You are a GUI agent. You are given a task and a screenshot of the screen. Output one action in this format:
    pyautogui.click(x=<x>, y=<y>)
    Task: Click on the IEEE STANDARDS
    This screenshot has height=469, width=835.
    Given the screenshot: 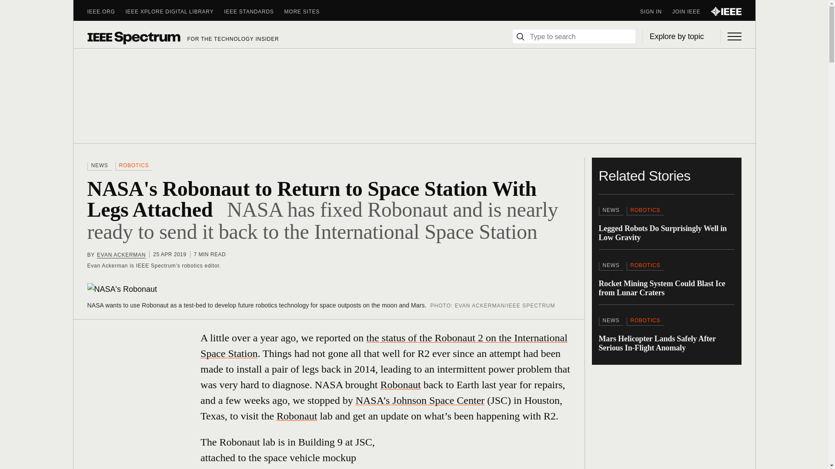 What is the action you would take?
    pyautogui.click(x=254, y=11)
    